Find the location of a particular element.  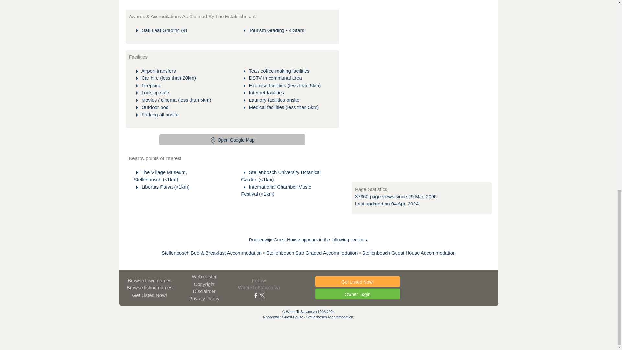

Stellenbosch Star Graded Accommodation is located at coordinates (313, 253).